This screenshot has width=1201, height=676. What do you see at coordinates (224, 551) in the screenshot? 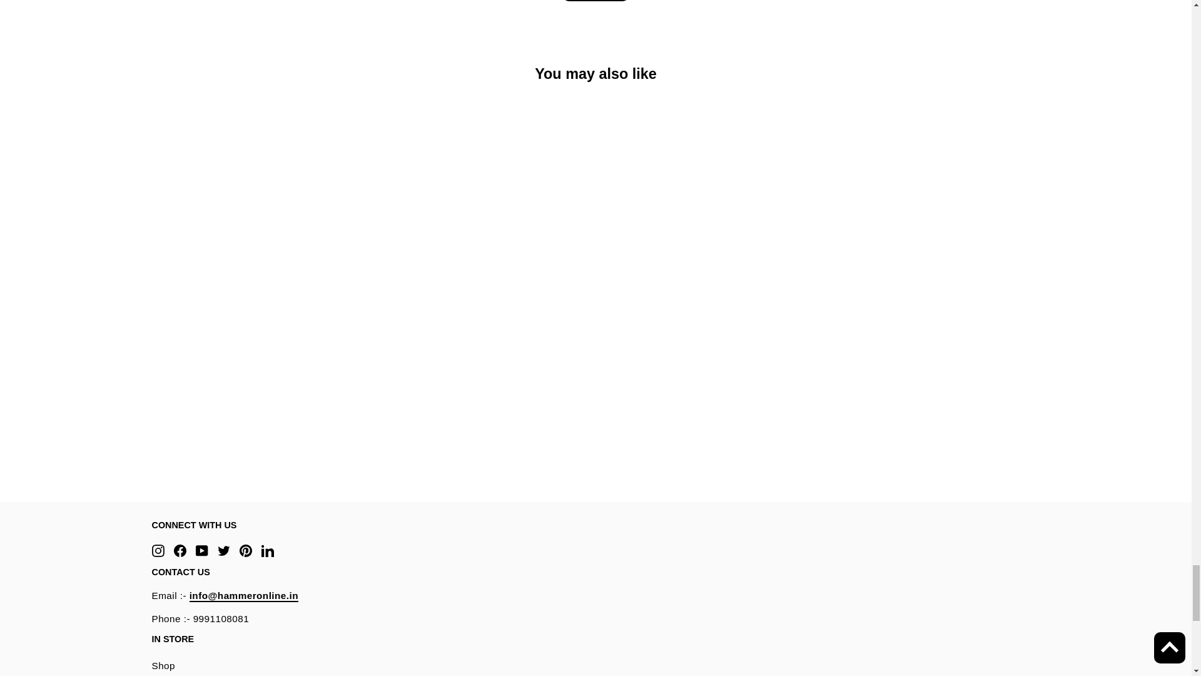
I see `Hammer on Twitter` at bounding box center [224, 551].